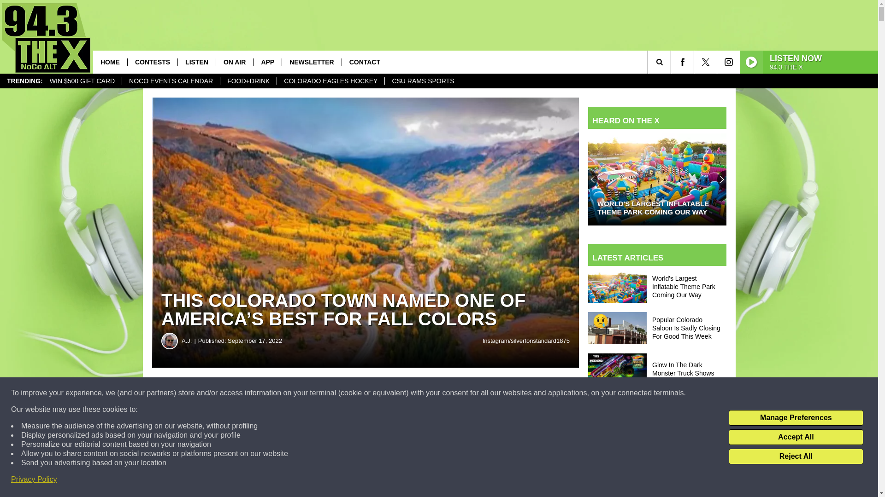 This screenshot has height=497, width=885. What do you see at coordinates (422, 81) in the screenshot?
I see `CSU RAMS SPORTS` at bounding box center [422, 81].